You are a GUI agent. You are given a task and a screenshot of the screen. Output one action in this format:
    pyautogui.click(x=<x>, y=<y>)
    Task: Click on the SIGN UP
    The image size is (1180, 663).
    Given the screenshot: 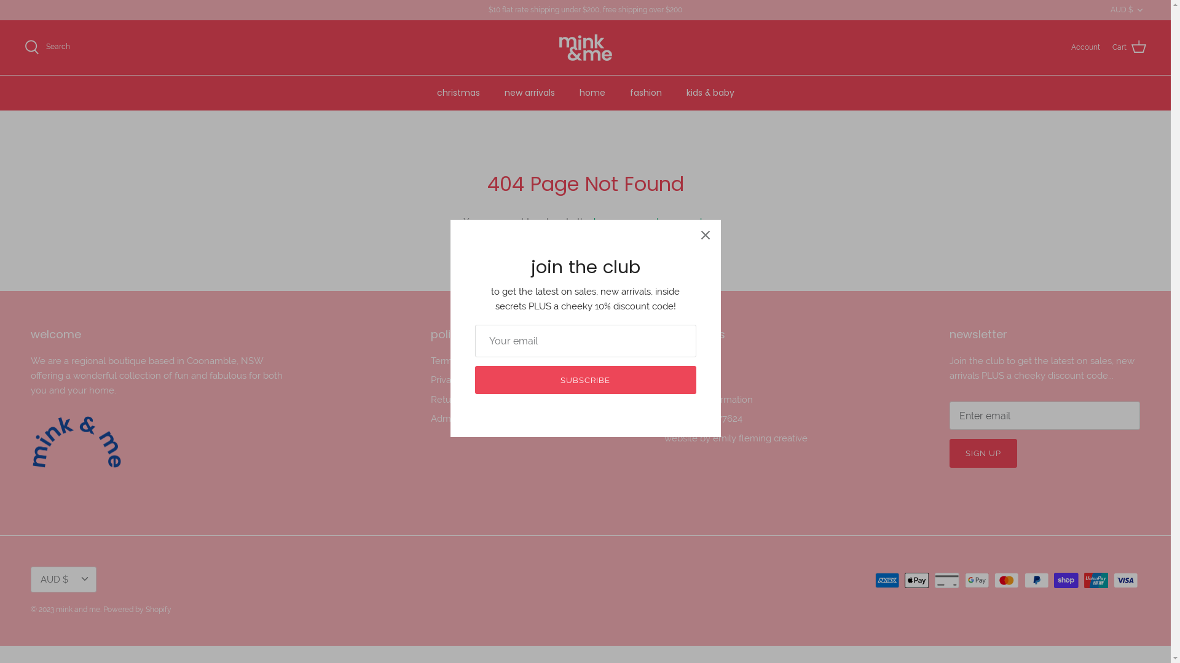 What is the action you would take?
    pyautogui.click(x=983, y=453)
    